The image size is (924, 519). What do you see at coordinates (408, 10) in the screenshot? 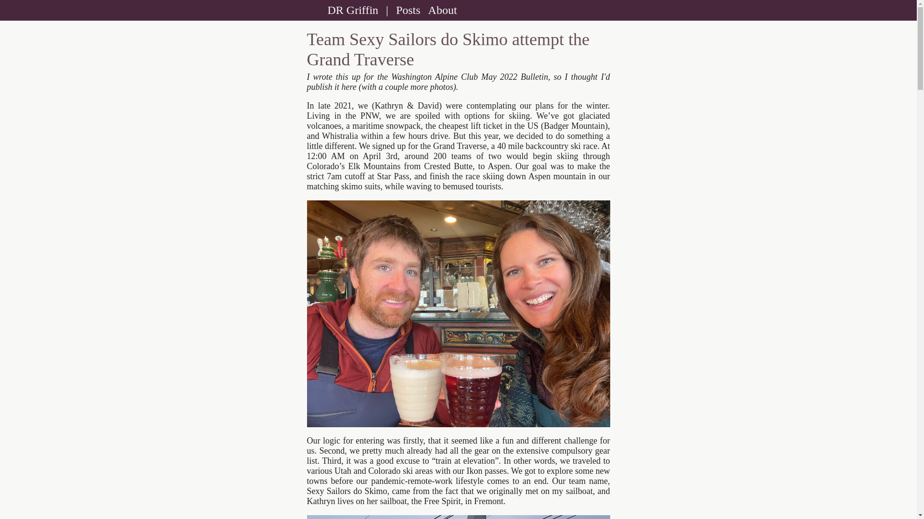
I see `Posts` at bounding box center [408, 10].